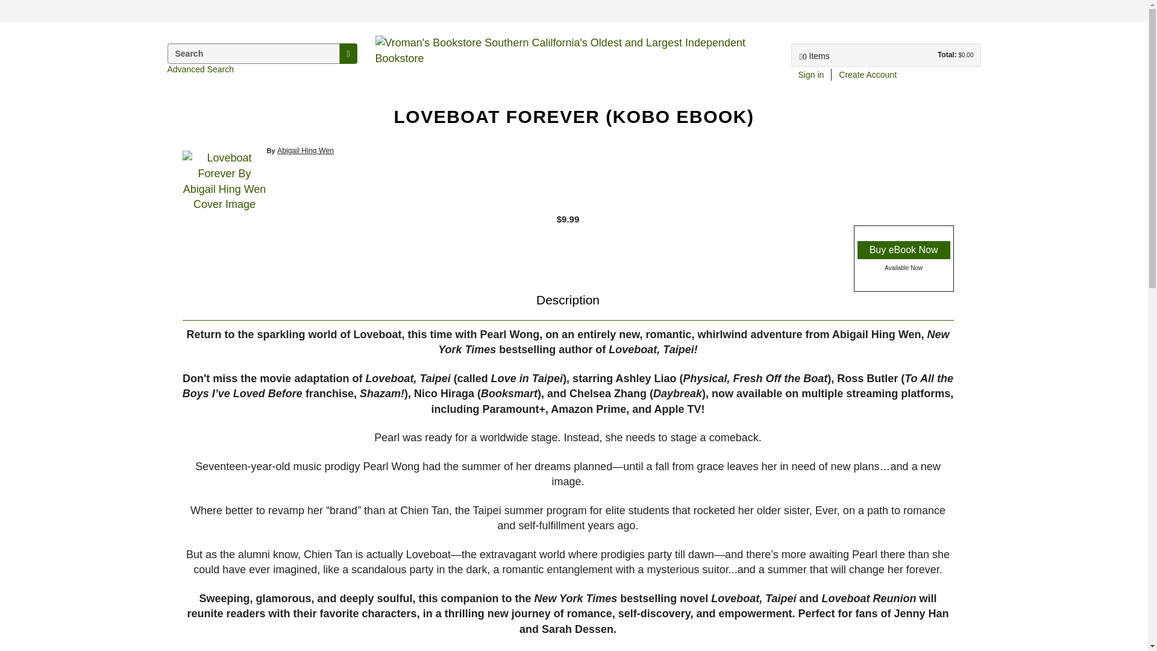 The height and width of the screenshot is (651, 1157). What do you see at coordinates (868, 75) in the screenshot?
I see `Create Account` at bounding box center [868, 75].